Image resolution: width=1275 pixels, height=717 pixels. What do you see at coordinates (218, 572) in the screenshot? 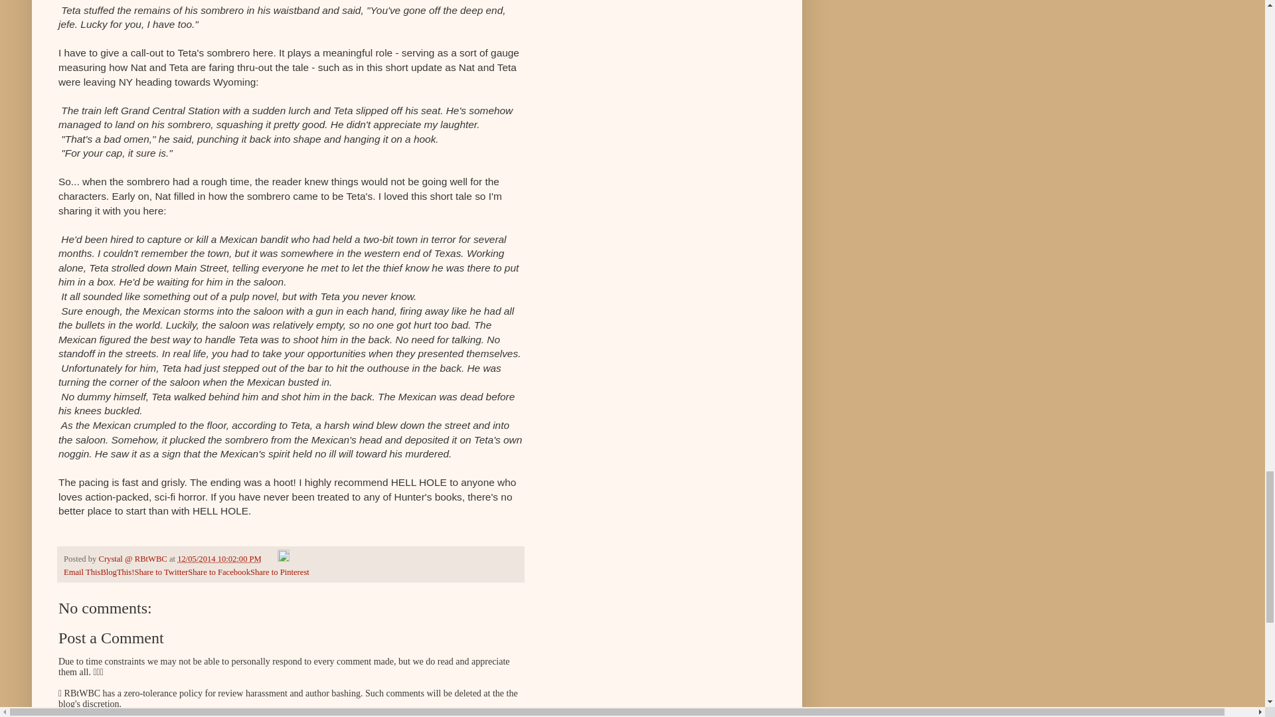
I see `Share to Facebook` at bounding box center [218, 572].